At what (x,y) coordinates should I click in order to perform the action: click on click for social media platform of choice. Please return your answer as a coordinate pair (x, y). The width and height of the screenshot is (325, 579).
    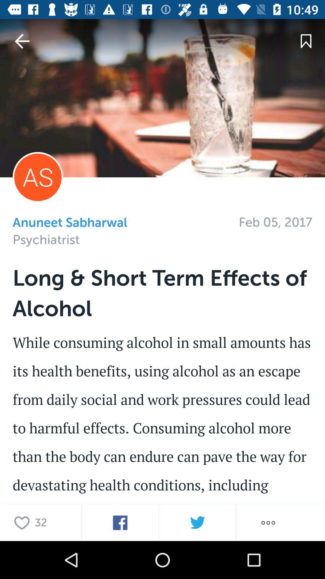
    Looking at the image, I should click on (162, 435).